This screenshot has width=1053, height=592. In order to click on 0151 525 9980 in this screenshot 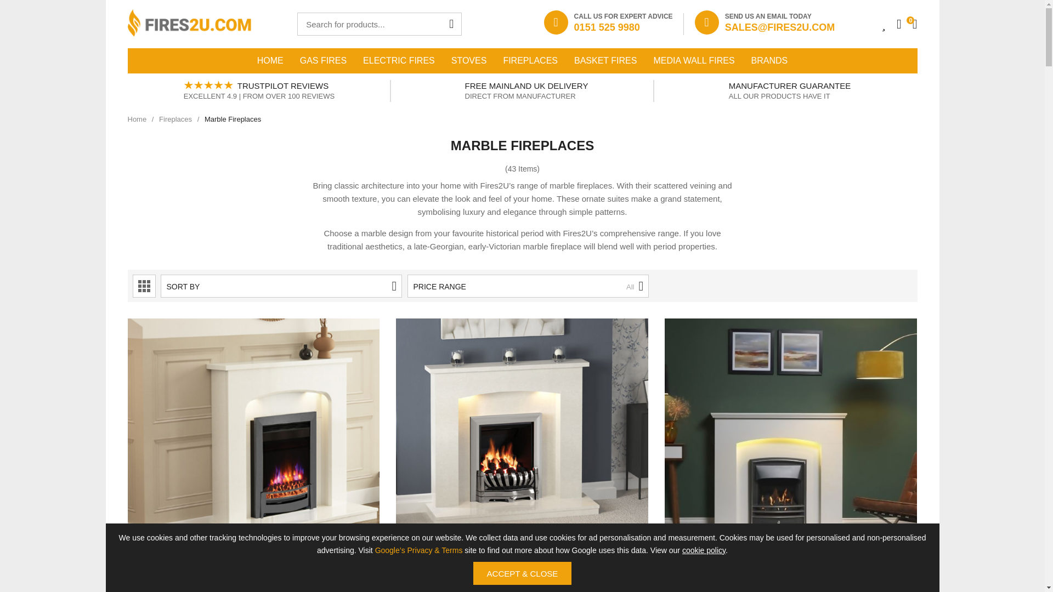, I will do `click(623, 27)`.